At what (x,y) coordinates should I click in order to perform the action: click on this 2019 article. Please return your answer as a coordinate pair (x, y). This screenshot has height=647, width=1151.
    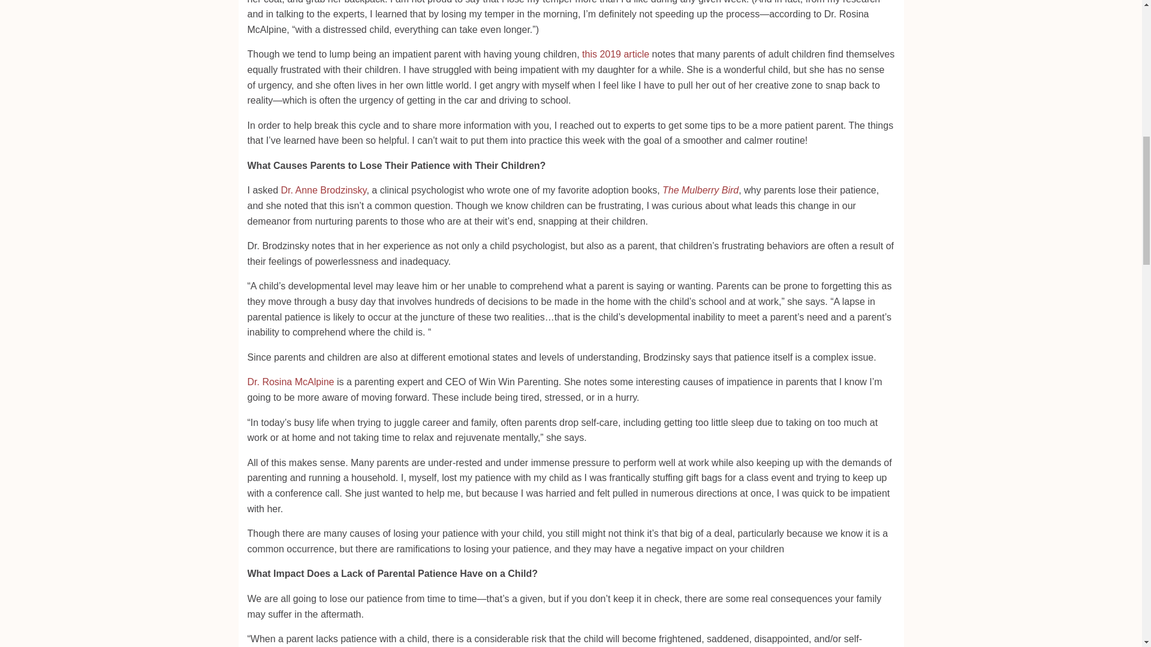
    Looking at the image, I should click on (615, 54).